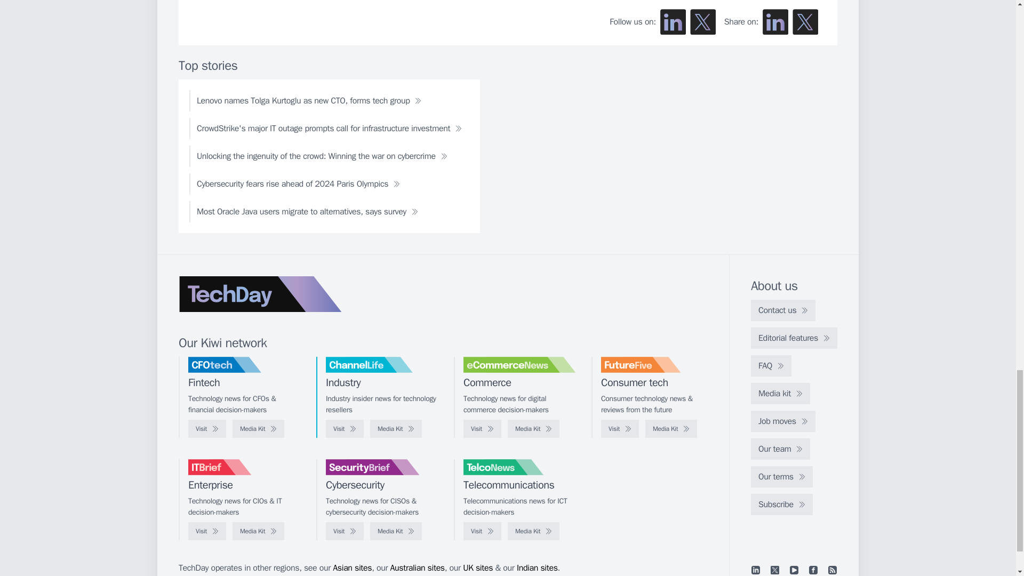 Image resolution: width=1024 pixels, height=576 pixels. What do you see at coordinates (207, 429) in the screenshot?
I see `Visit` at bounding box center [207, 429].